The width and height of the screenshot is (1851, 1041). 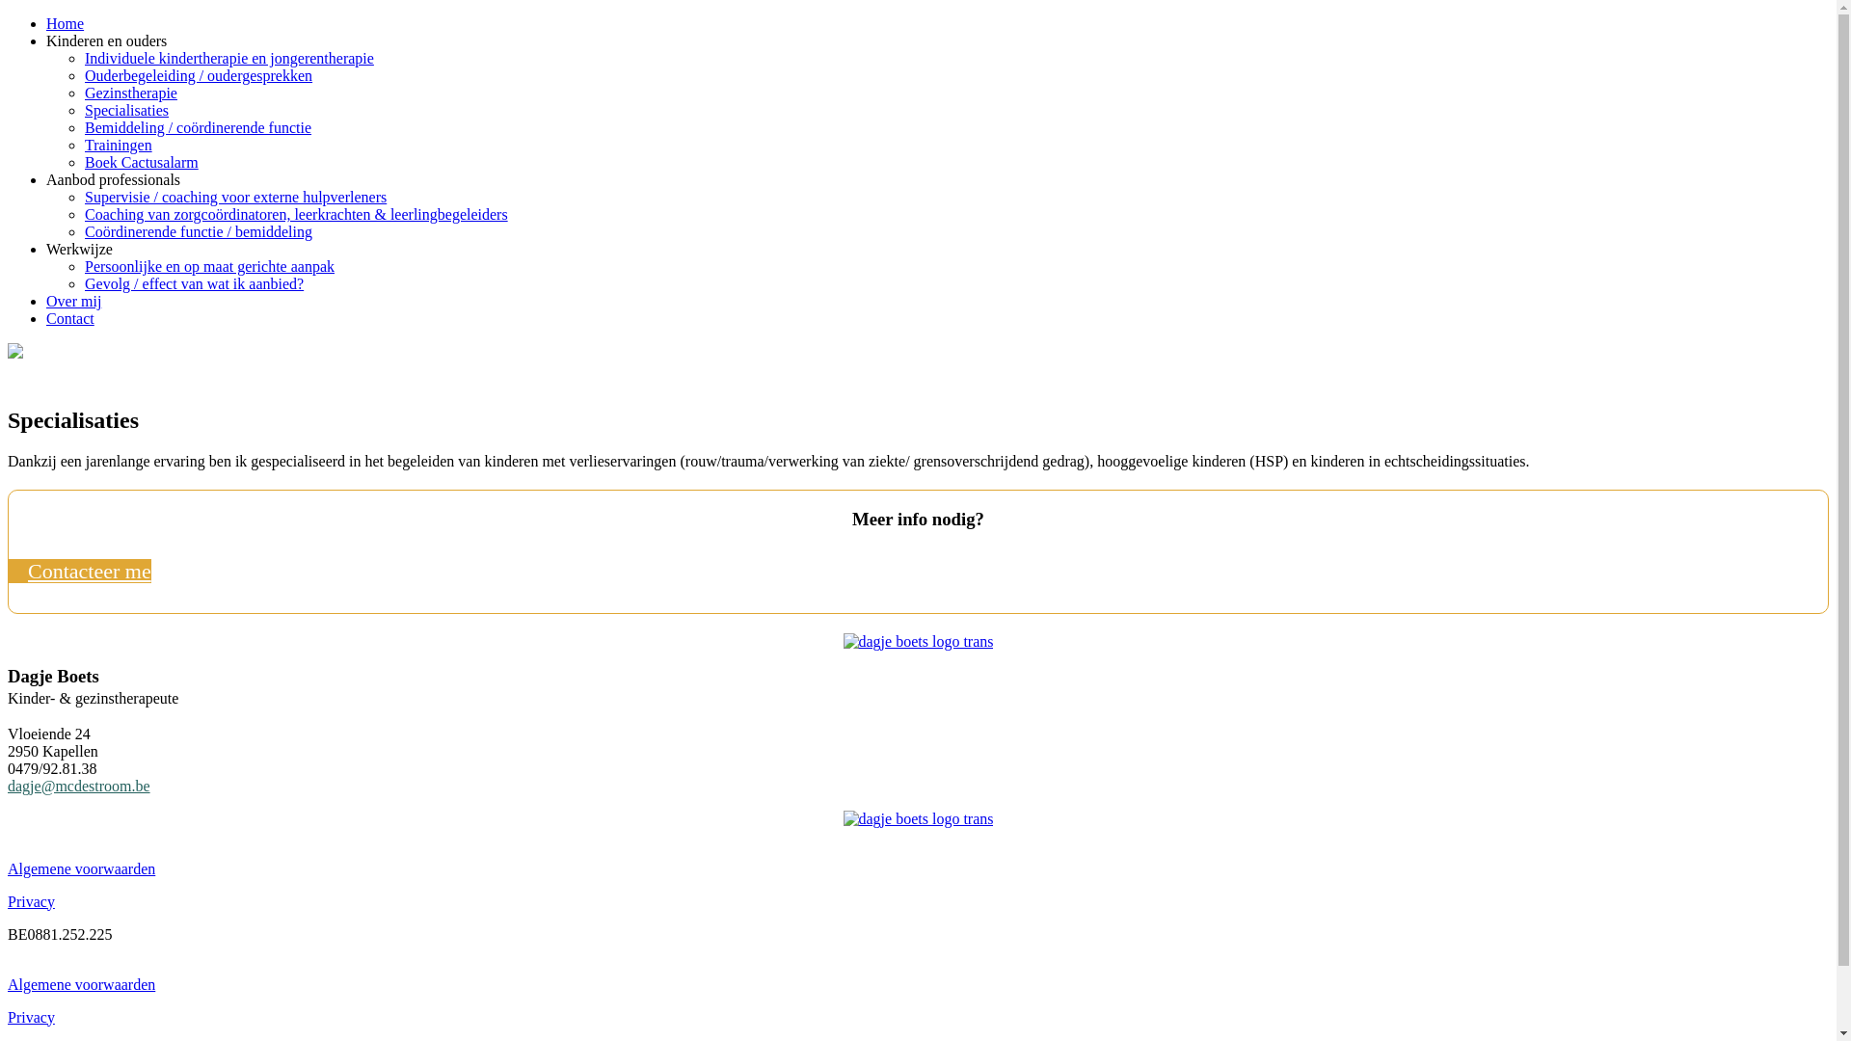 What do you see at coordinates (70, 318) in the screenshot?
I see `Contact` at bounding box center [70, 318].